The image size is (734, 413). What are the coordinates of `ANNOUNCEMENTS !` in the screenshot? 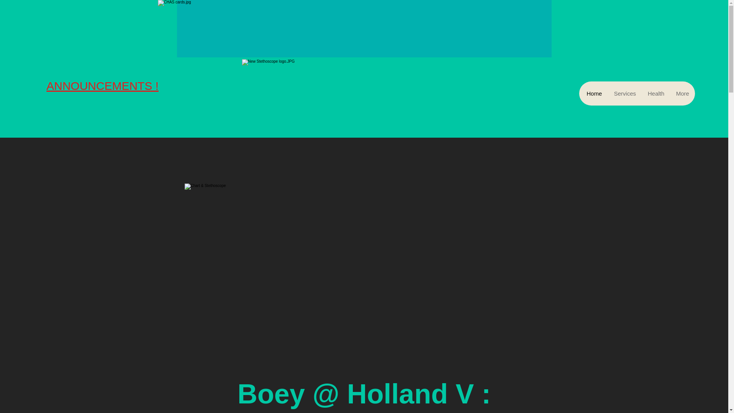 It's located at (102, 86).